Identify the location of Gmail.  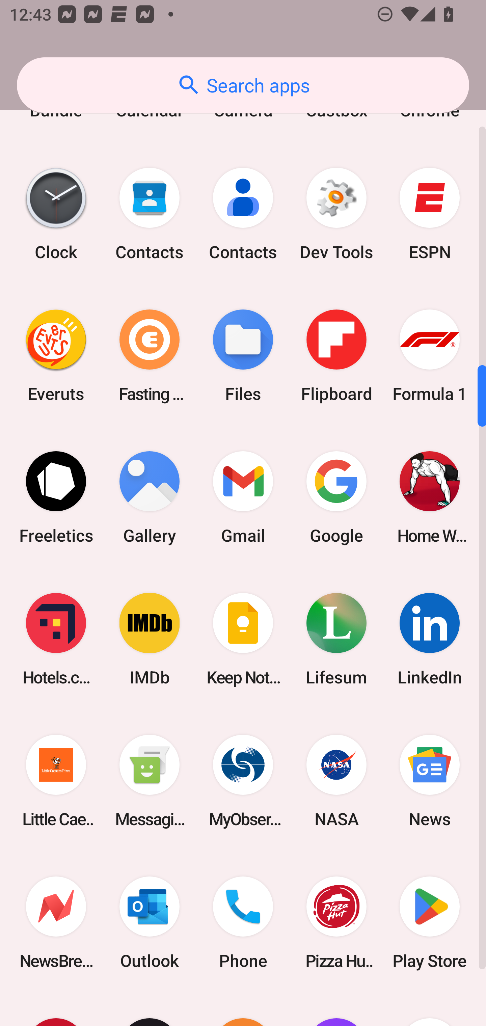
(243, 497).